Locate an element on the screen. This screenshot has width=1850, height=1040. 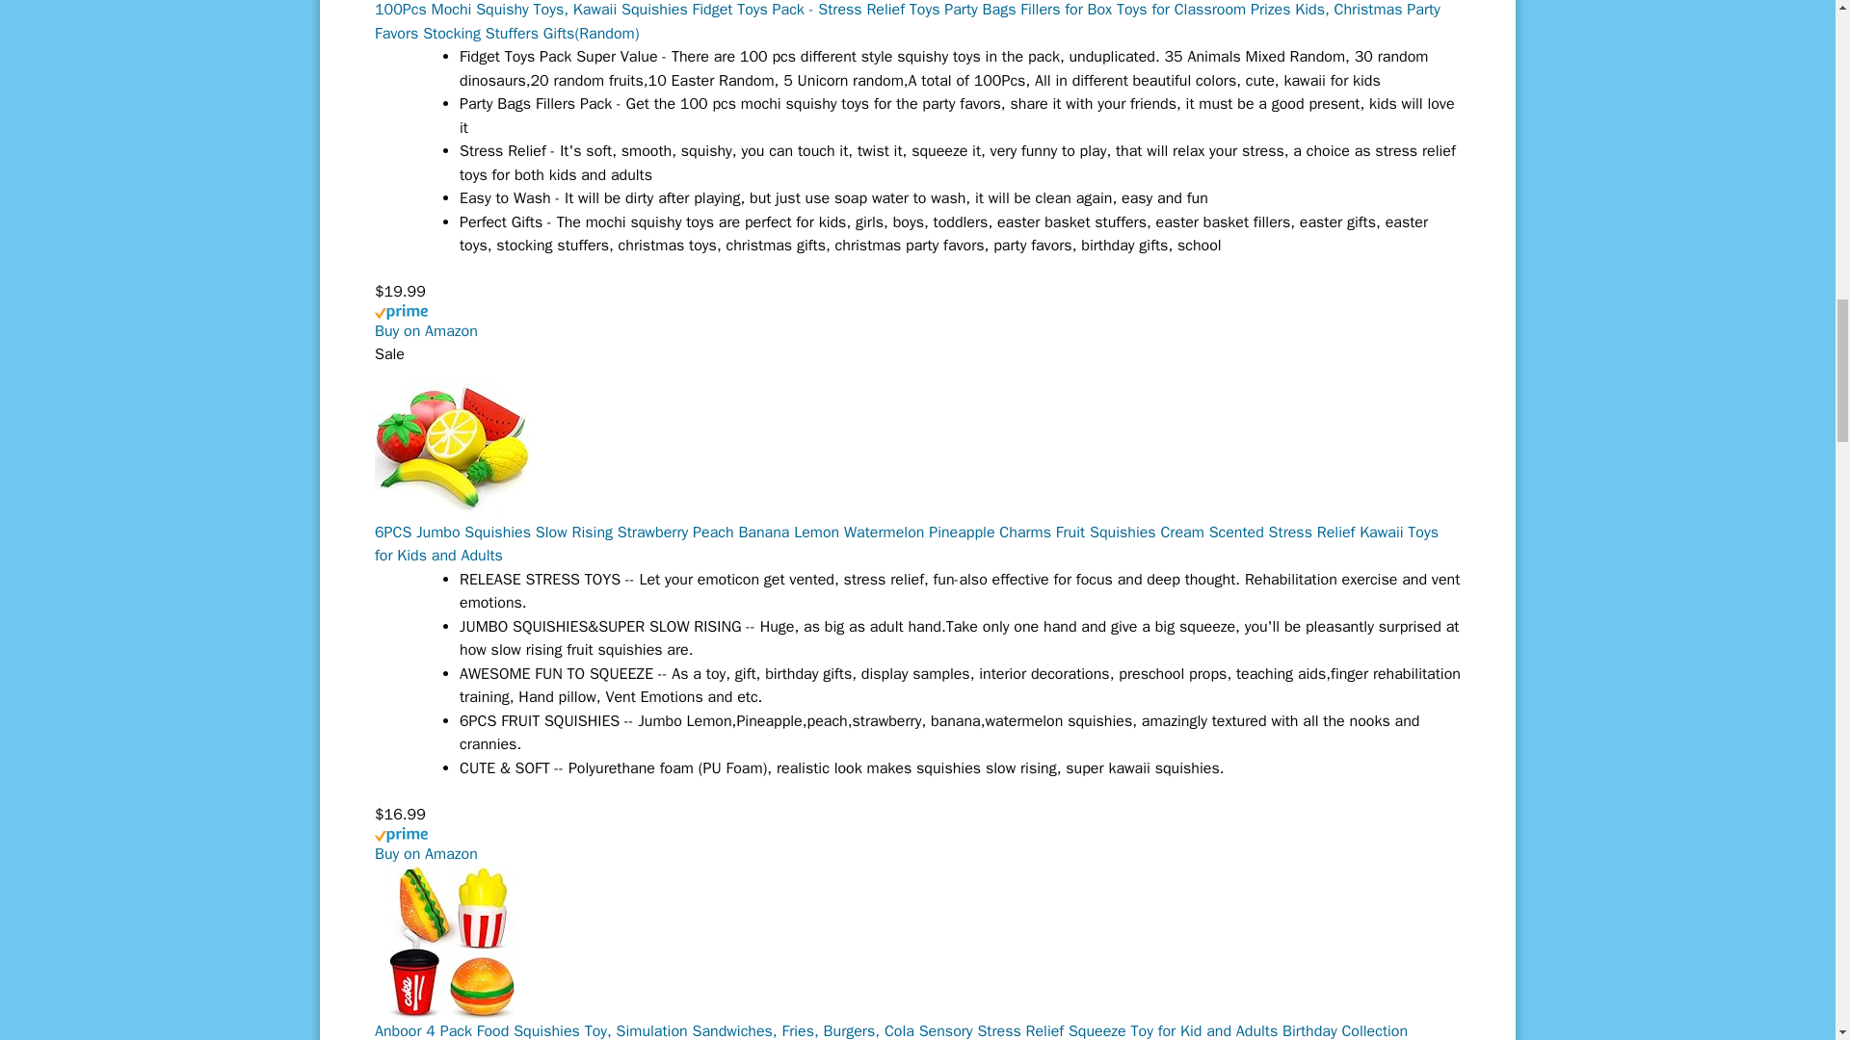
Amazon Prime is located at coordinates (917, 844).